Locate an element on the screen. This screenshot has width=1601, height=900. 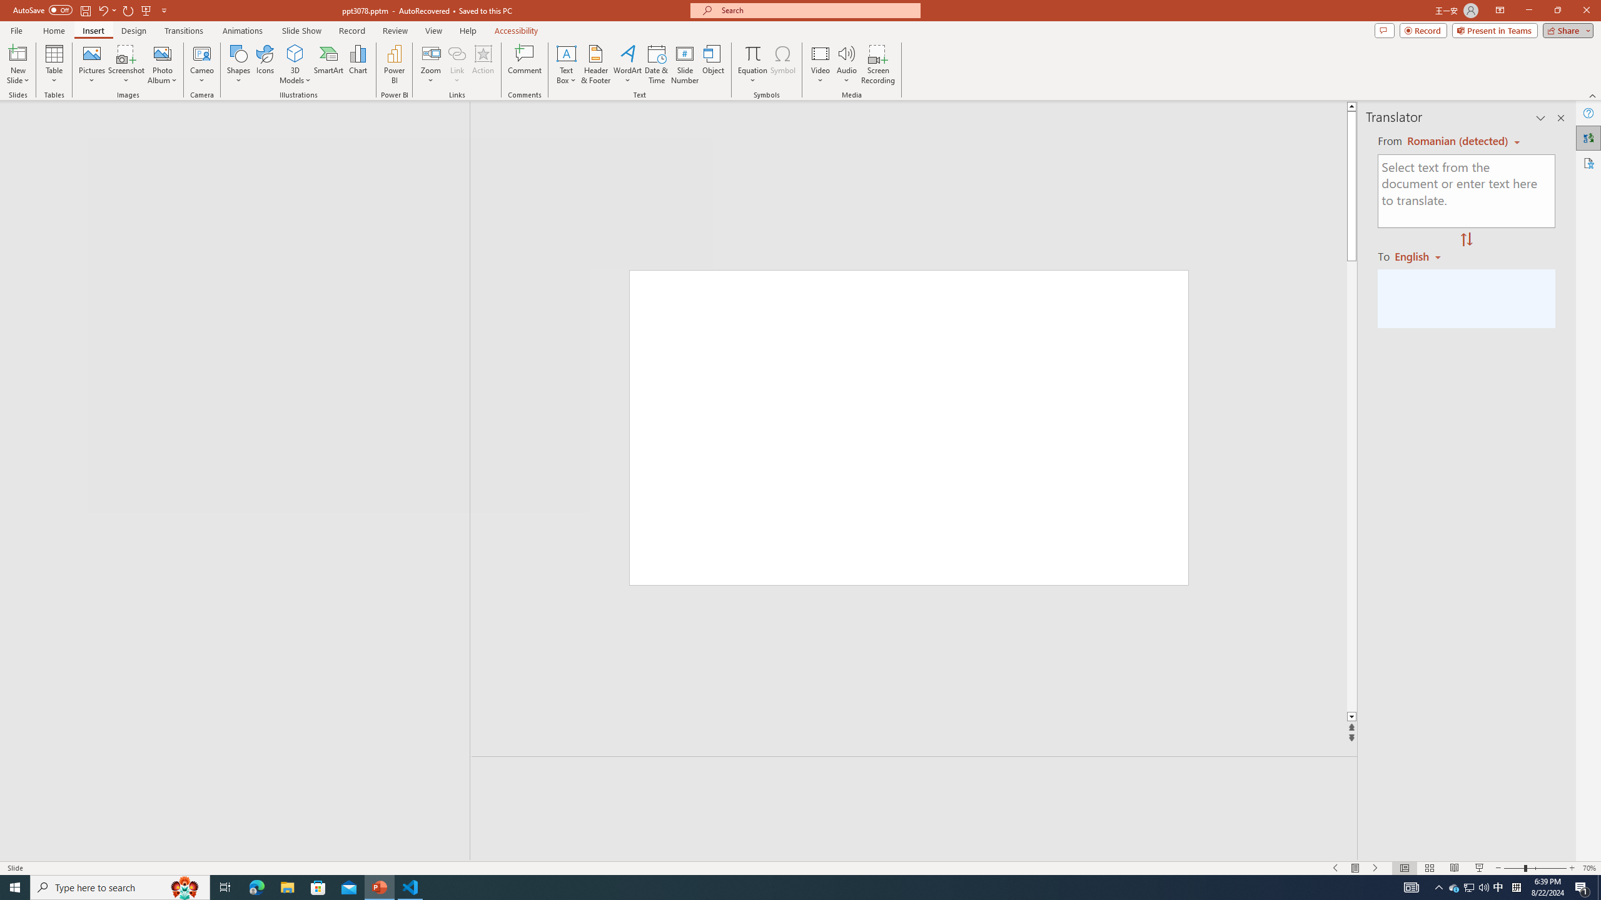
WordArt is located at coordinates (627, 64).